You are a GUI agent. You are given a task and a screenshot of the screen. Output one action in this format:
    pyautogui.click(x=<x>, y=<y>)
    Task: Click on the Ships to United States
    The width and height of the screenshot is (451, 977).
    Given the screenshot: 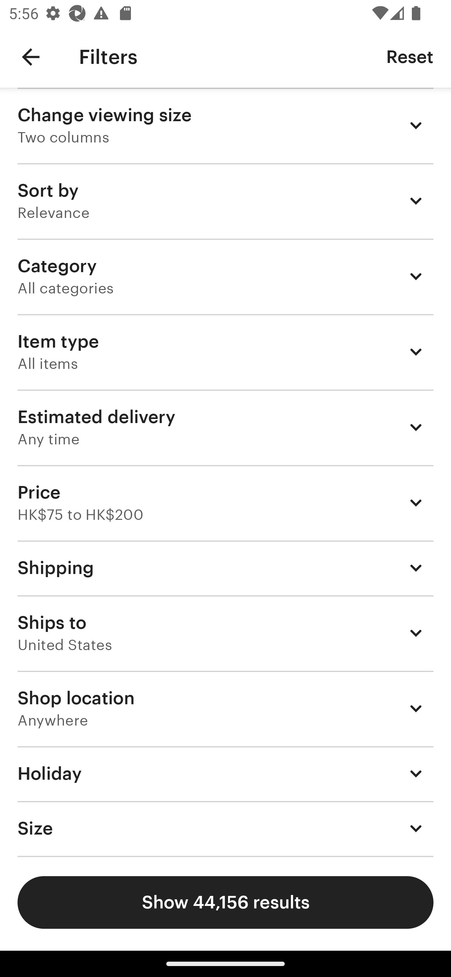 What is the action you would take?
    pyautogui.click(x=225, y=633)
    